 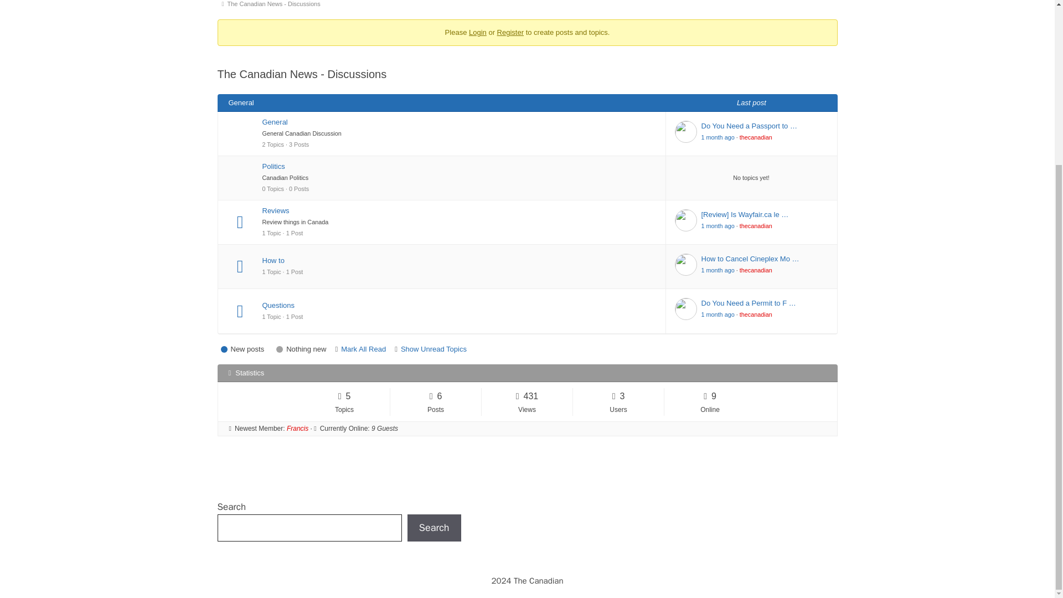 What do you see at coordinates (718, 137) in the screenshot?
I see `1 month ago` at bounding box center [718, 137].